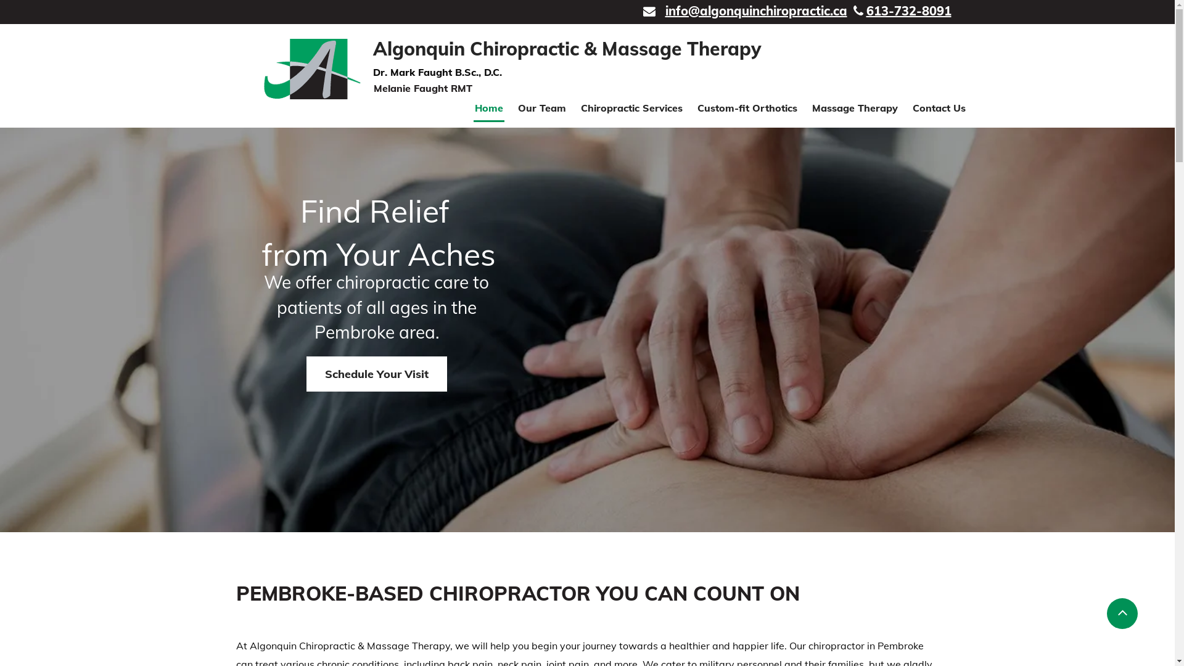 The image size is (1184, 666). Describe the element at coordinates (489, 109) in the screenshot. I see `Home` at that location.